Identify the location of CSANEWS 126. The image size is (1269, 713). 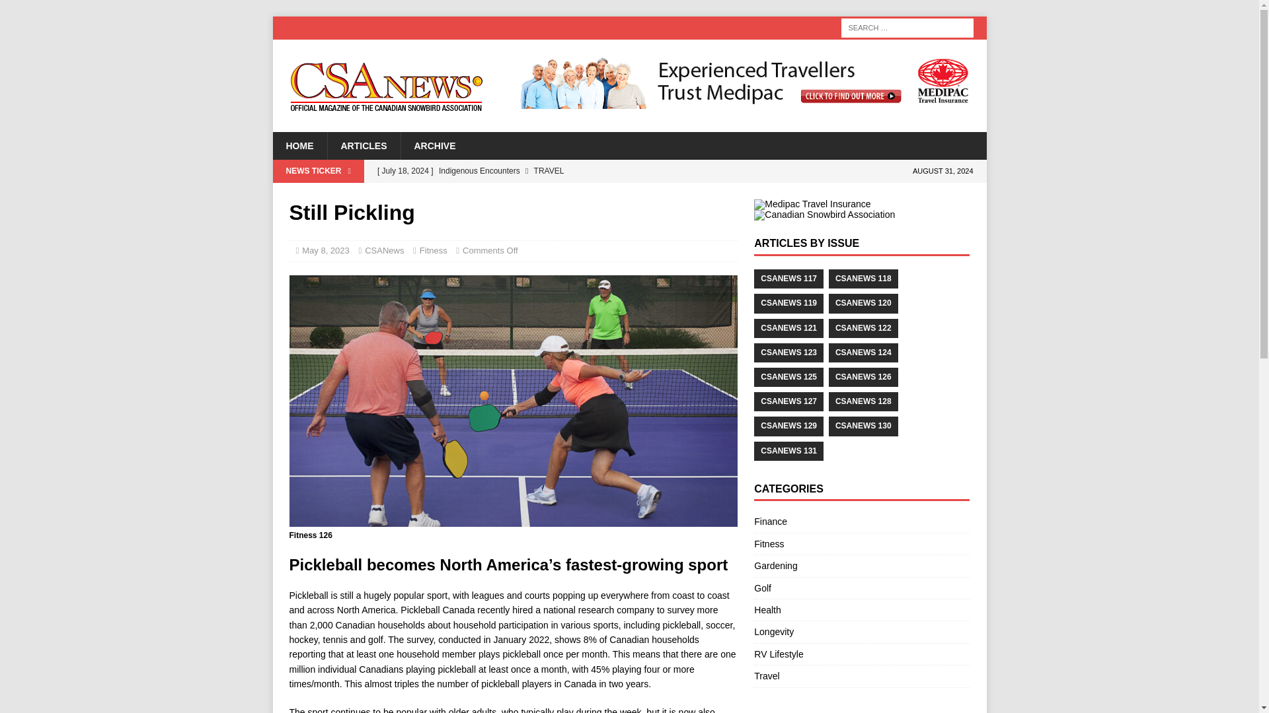
(863, 378).